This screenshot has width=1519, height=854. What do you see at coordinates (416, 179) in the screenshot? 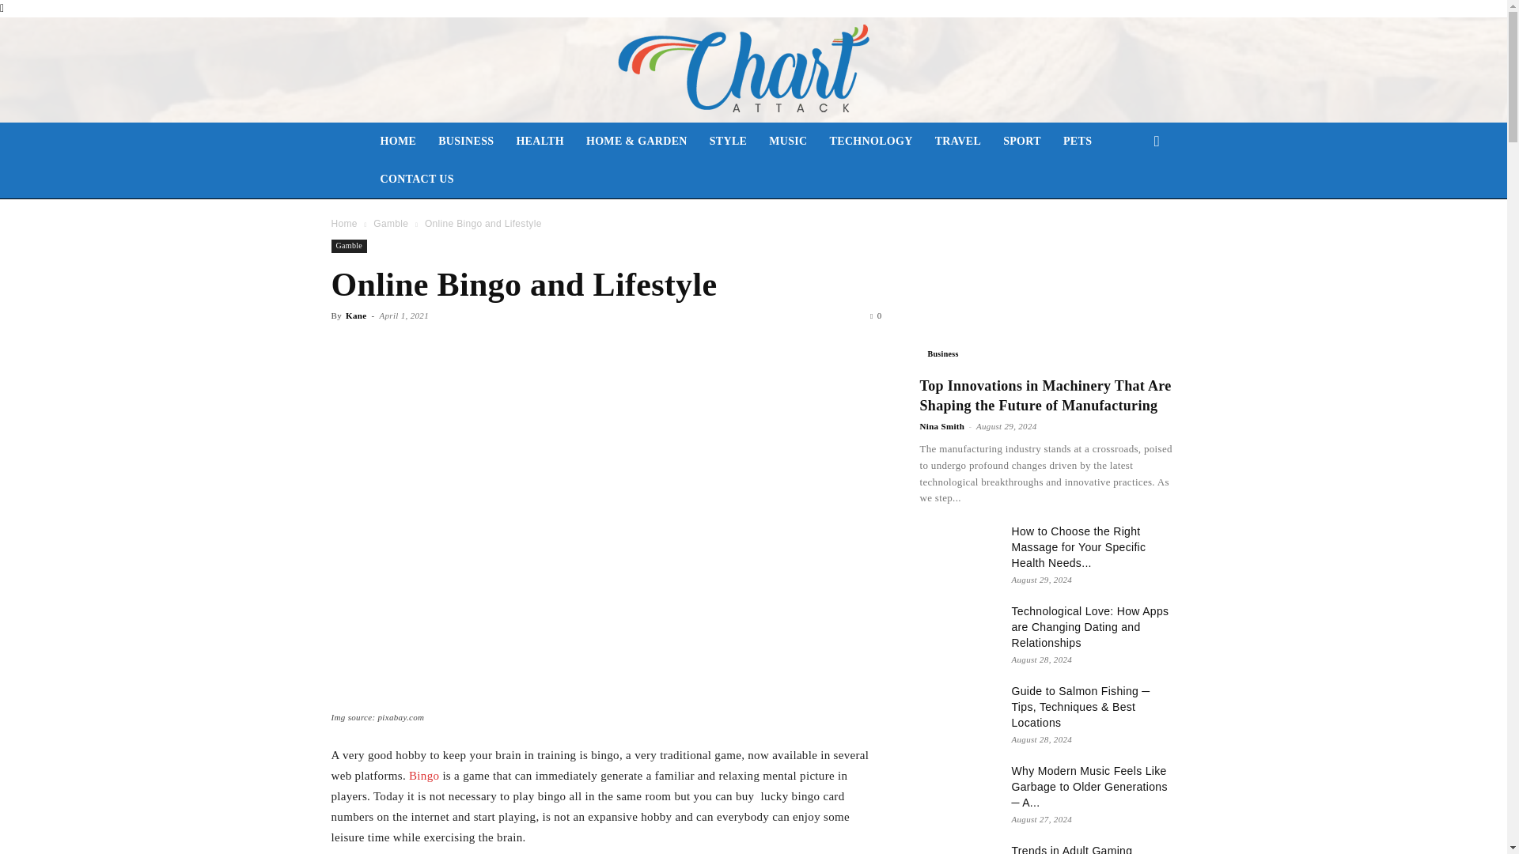
I see `CONTACT US` at bounding box center [416, 179].